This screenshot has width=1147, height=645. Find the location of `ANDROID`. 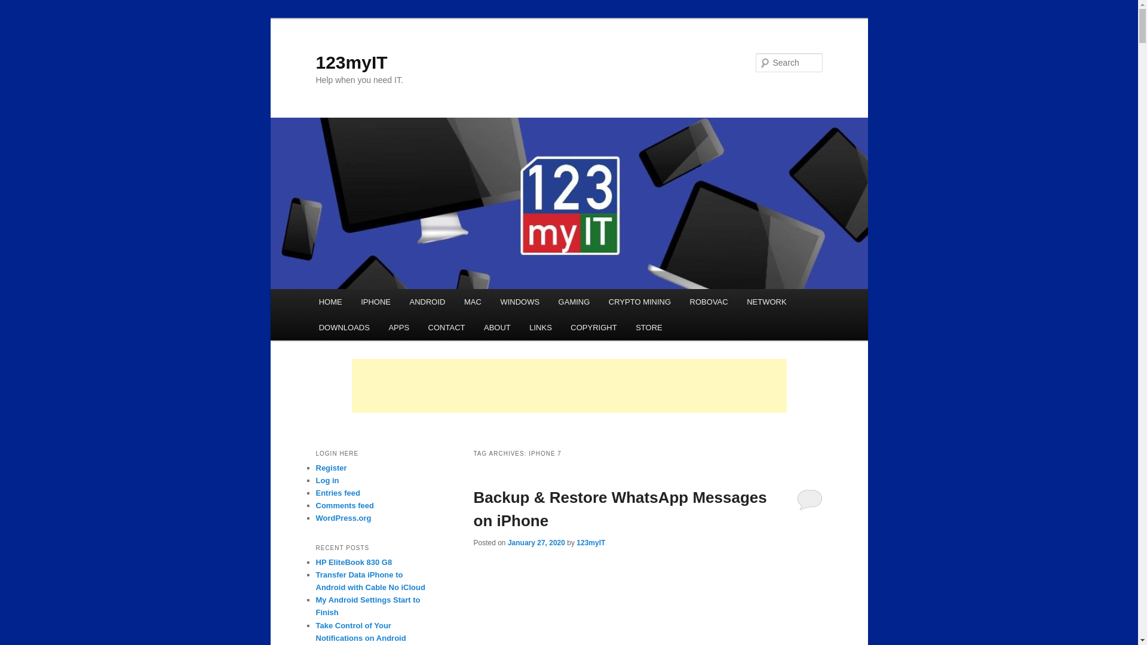

ANDROID is located at coordinates (427, 302).